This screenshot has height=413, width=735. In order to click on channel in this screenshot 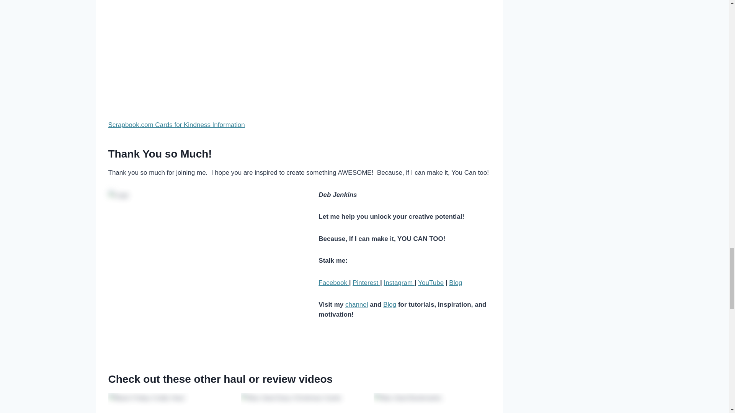, I will do `click(357, 304)`.